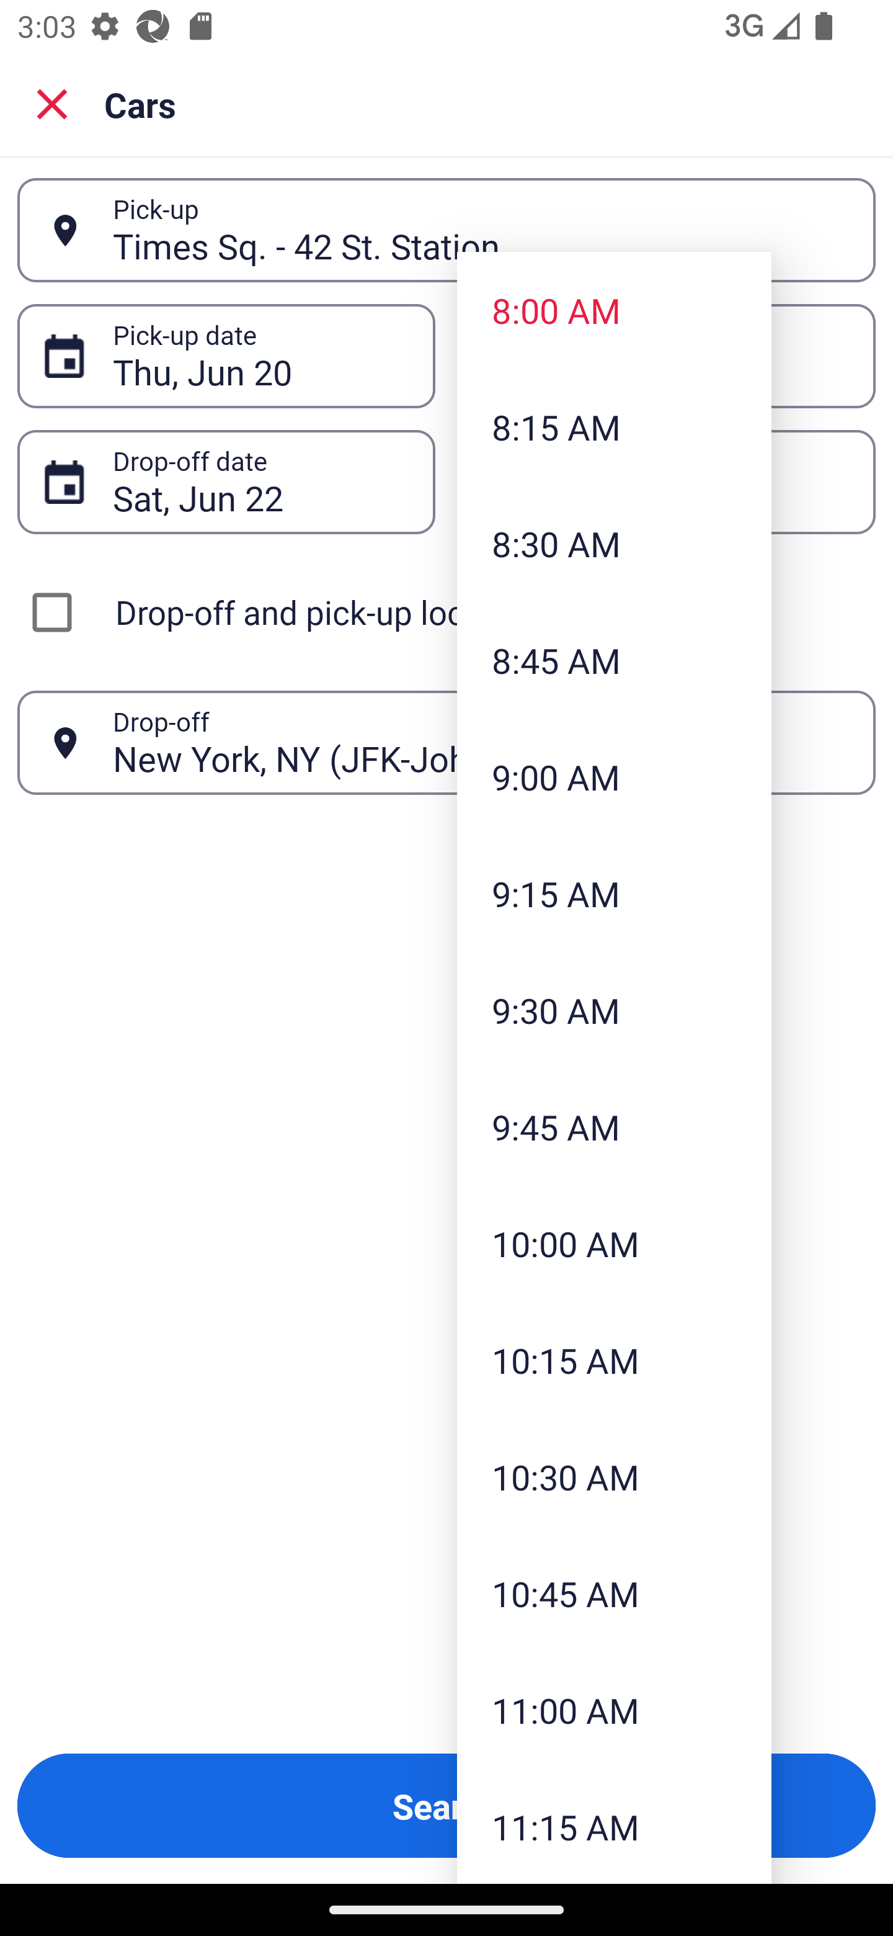  Describe the element at coordinates (614, 1826) in the screenshot. I see `11:15 AM` at that location.